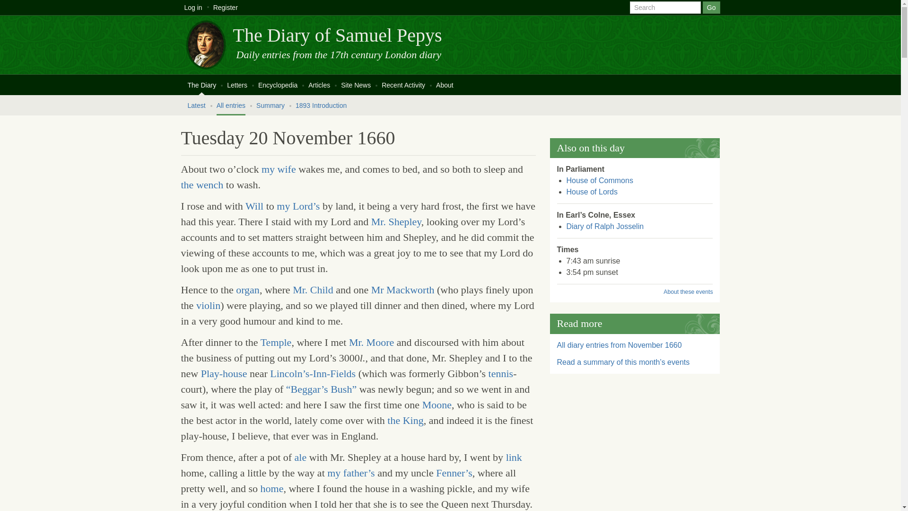 Image resolution: width=908 pixels, height=511 pixels. I want to click on Mr. Moore, so click(371, 342).